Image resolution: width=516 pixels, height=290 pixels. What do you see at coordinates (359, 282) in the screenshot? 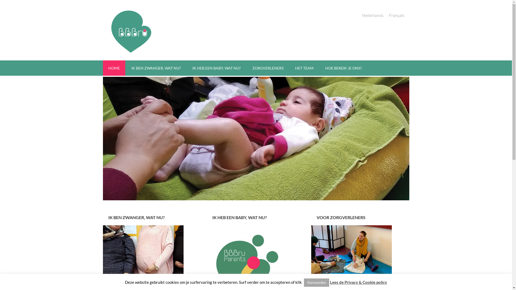
I see `Lees de Privacy & Cookie policy` at bounding box center [359, 282].